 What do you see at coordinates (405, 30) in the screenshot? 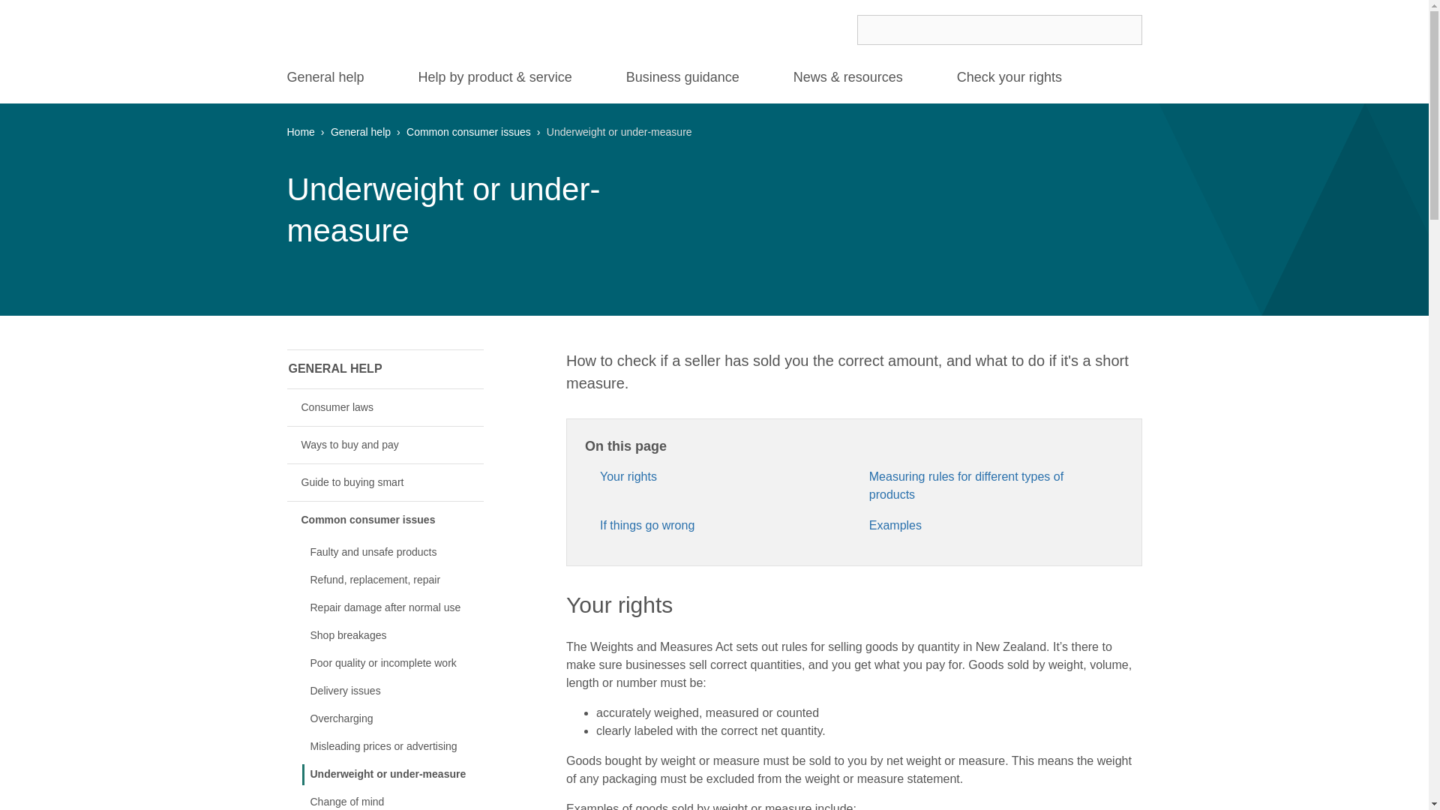
I see `Consumer Protection` at bounding box center [405, 30].